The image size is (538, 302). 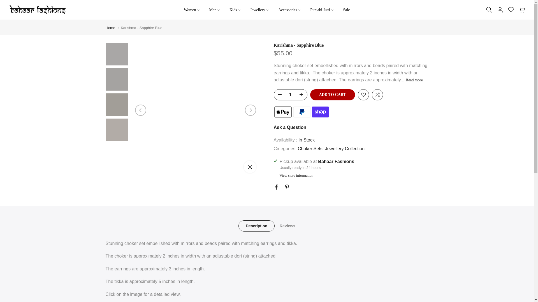 What do you see at coordinates (259, 10) in the screenshot?
I see `Jewellery` at bounding box center [259, 10].